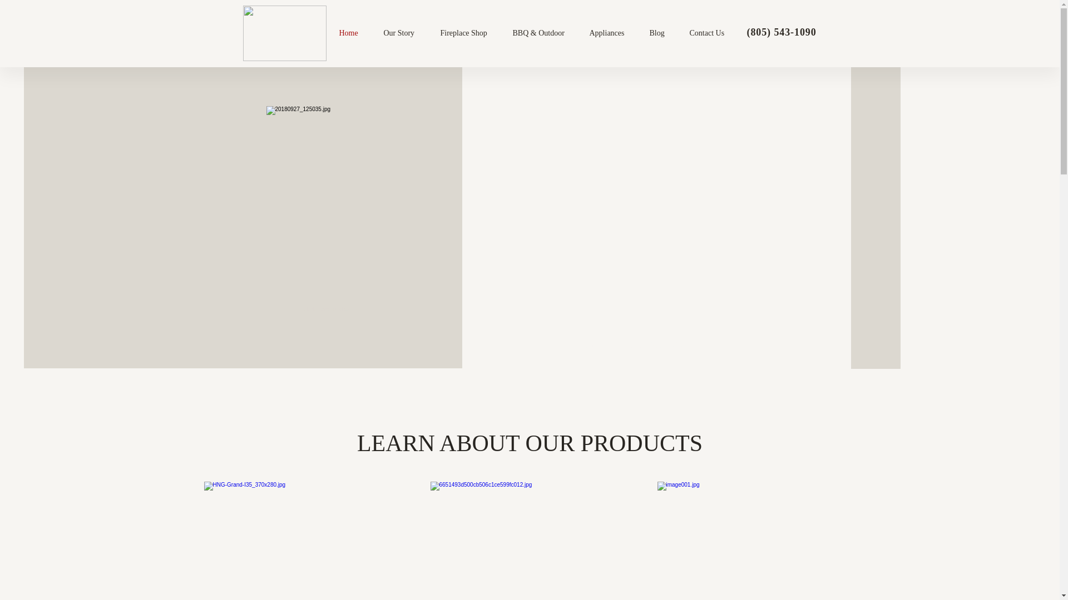 This screenshot has width=1068, height=600. I want to click on Our Story, so click(406, 33).